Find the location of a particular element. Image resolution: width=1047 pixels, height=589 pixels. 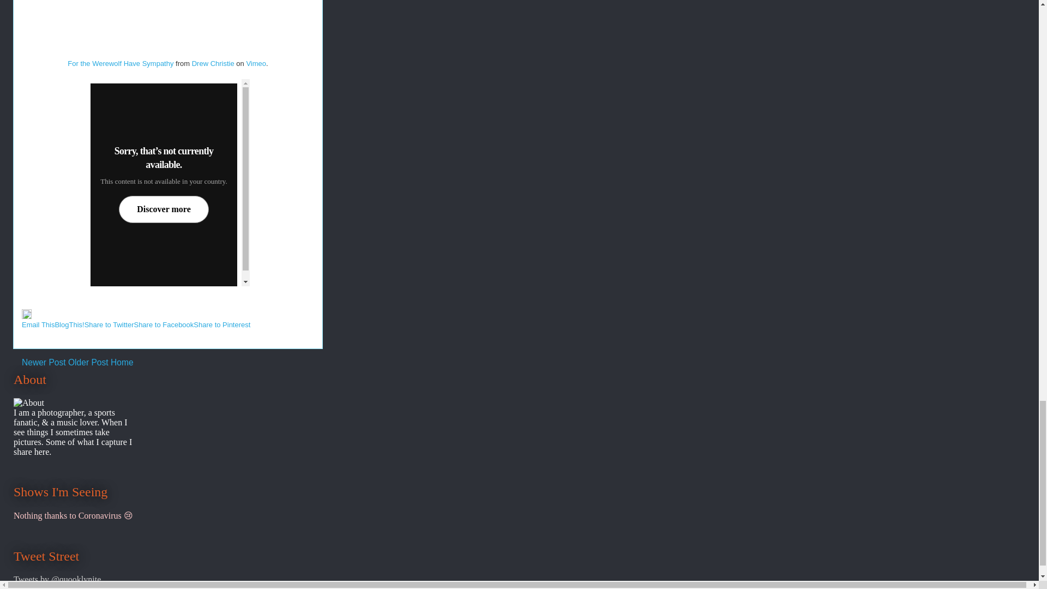

Edit Post is located at coordinates (26, 316).